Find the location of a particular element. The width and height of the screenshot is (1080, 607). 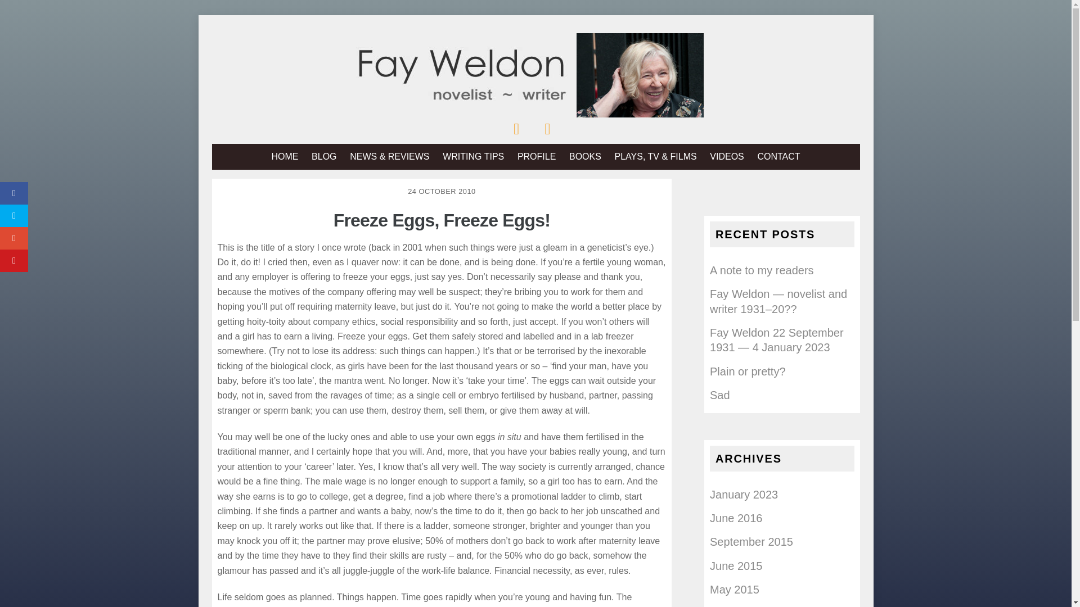

BLOG is located at coordinates (324, 156).